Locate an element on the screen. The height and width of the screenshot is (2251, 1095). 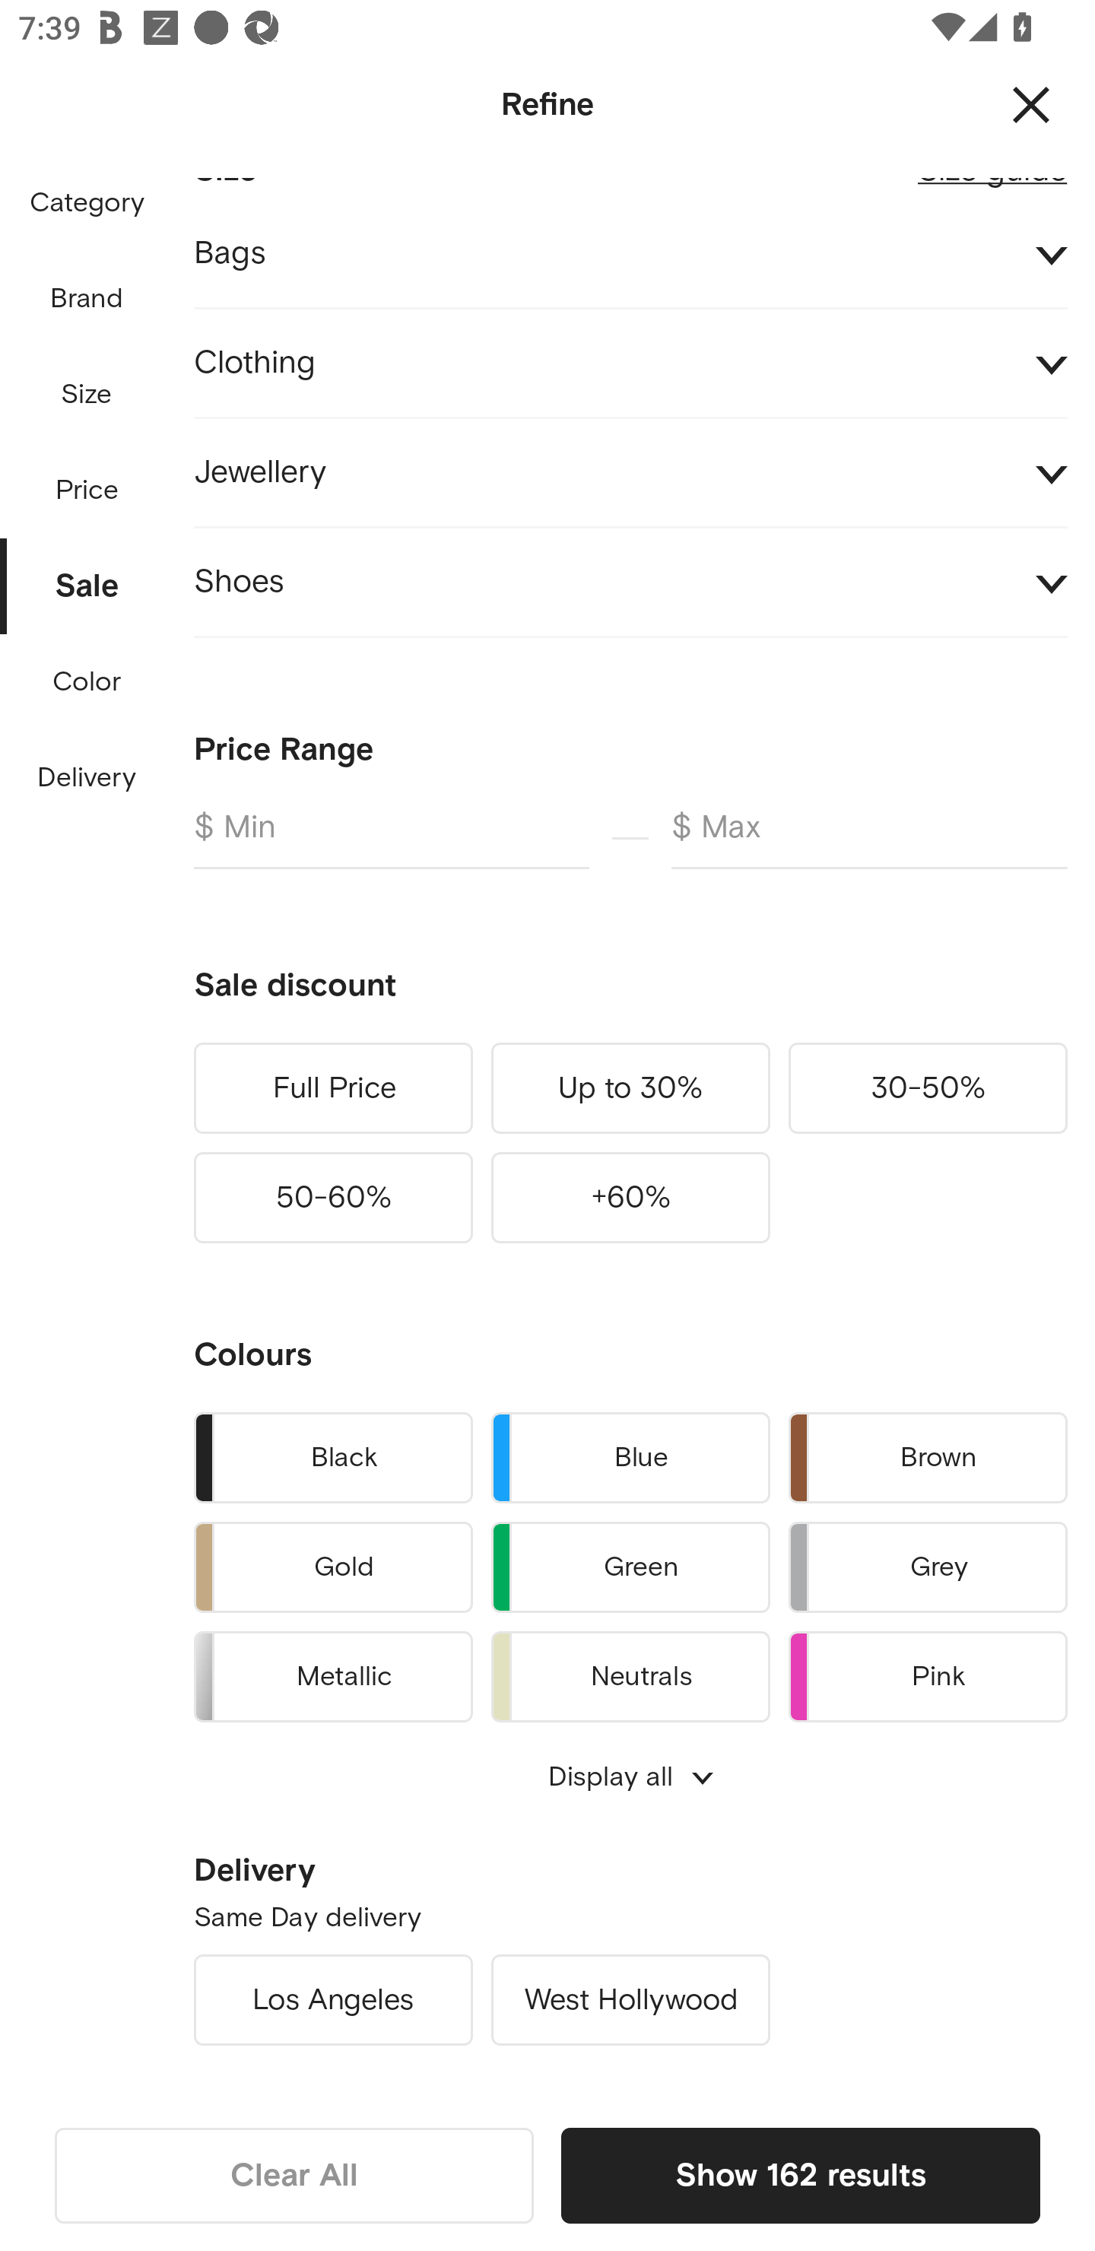
Blue is located at coordinates (630, 1457).